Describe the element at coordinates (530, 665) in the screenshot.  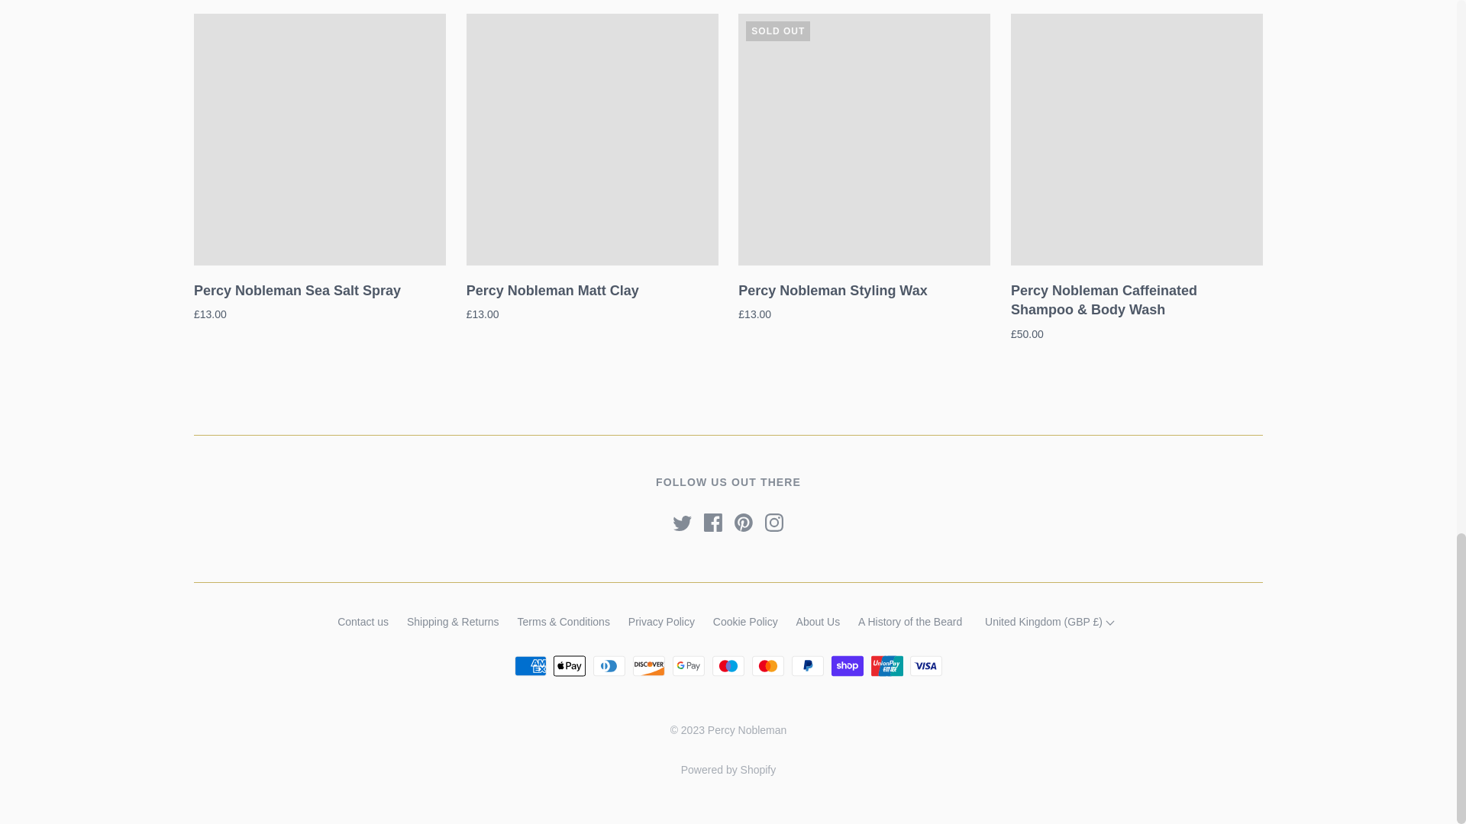
I see `American Express` at that location.